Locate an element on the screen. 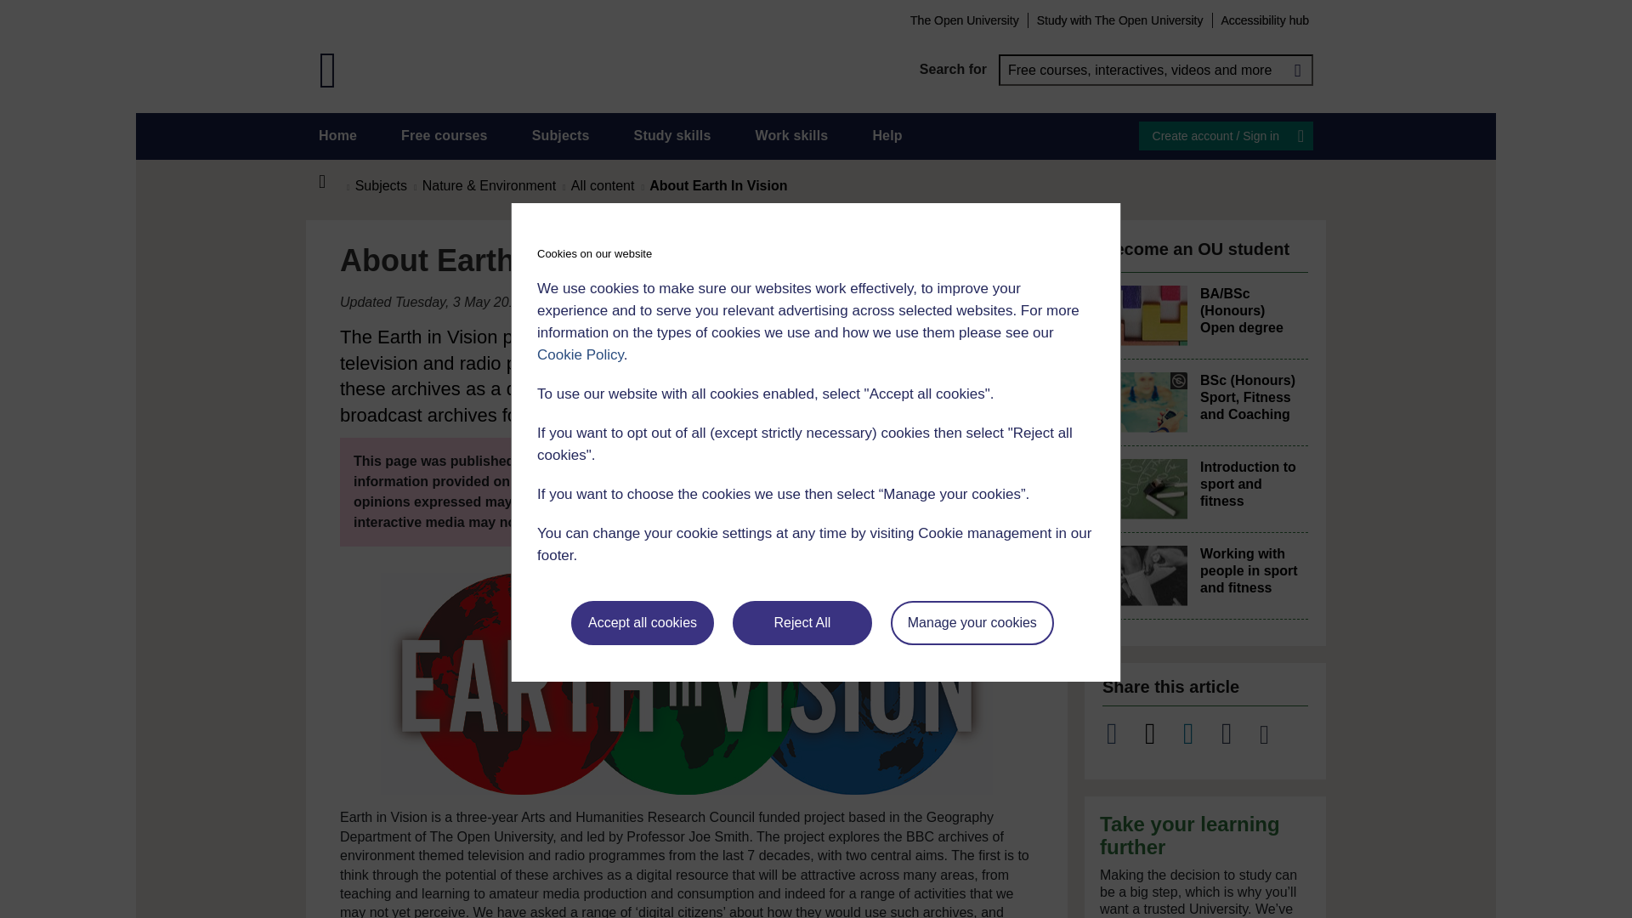 This screenshot has height=918, width=1632. Help is located at coordinates (887, 136).